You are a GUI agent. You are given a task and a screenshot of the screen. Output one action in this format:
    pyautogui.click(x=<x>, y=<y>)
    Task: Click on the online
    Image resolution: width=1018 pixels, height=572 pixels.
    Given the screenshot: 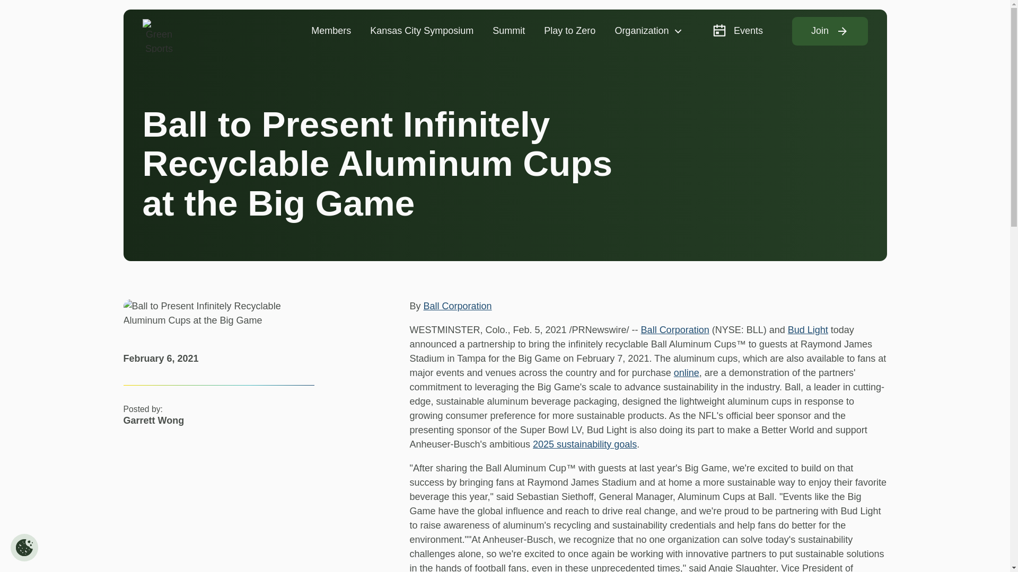 What is the action you would take?
    pyautogui.click(x=687, y=373)
    